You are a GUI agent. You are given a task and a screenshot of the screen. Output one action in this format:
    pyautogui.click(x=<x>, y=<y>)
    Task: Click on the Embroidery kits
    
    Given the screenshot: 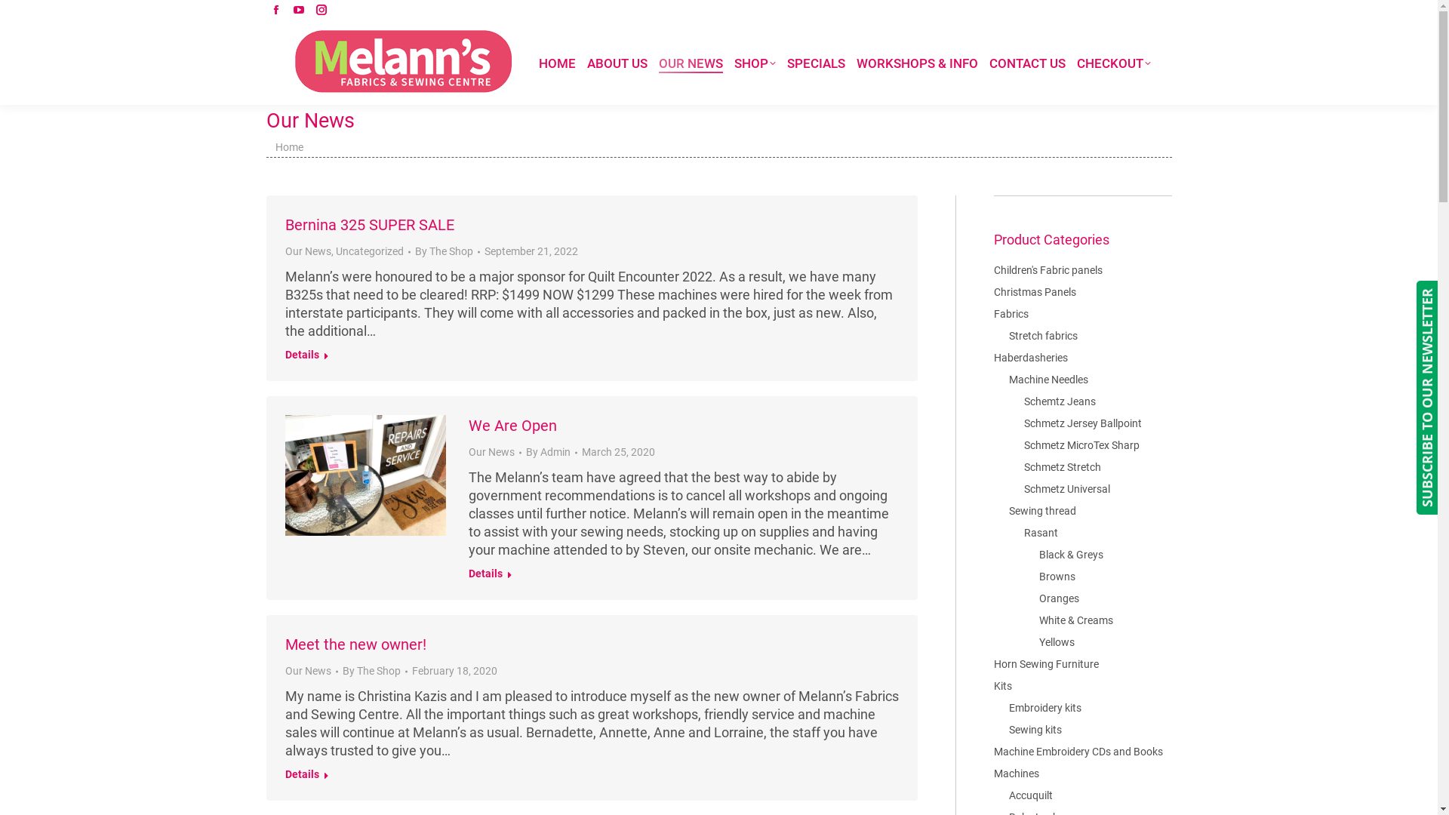 What is the action you would take?
    pyautogui.click(x=1044, y=708)
    